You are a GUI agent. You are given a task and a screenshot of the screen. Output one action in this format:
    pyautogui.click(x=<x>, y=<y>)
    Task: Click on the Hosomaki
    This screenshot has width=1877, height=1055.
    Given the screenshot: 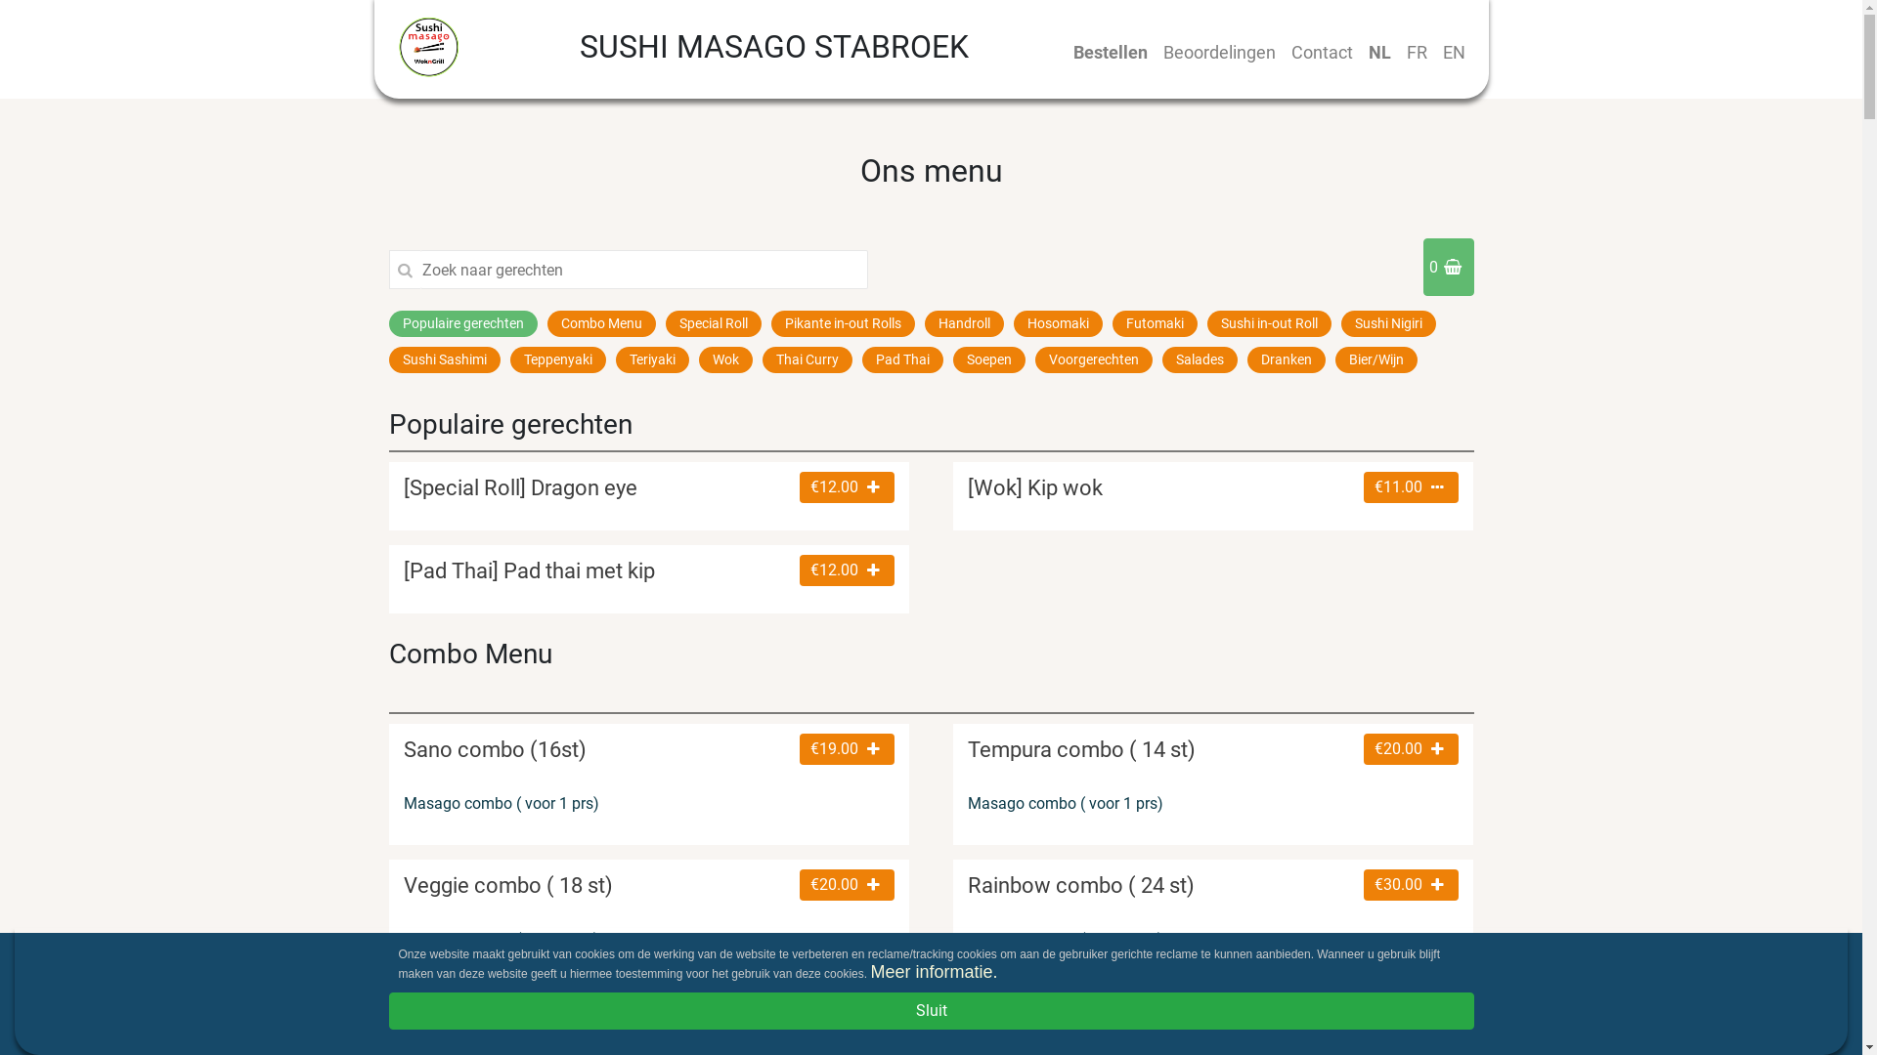 What is the action you would take?
    pyautogui.click(x=1058, y=324)
    